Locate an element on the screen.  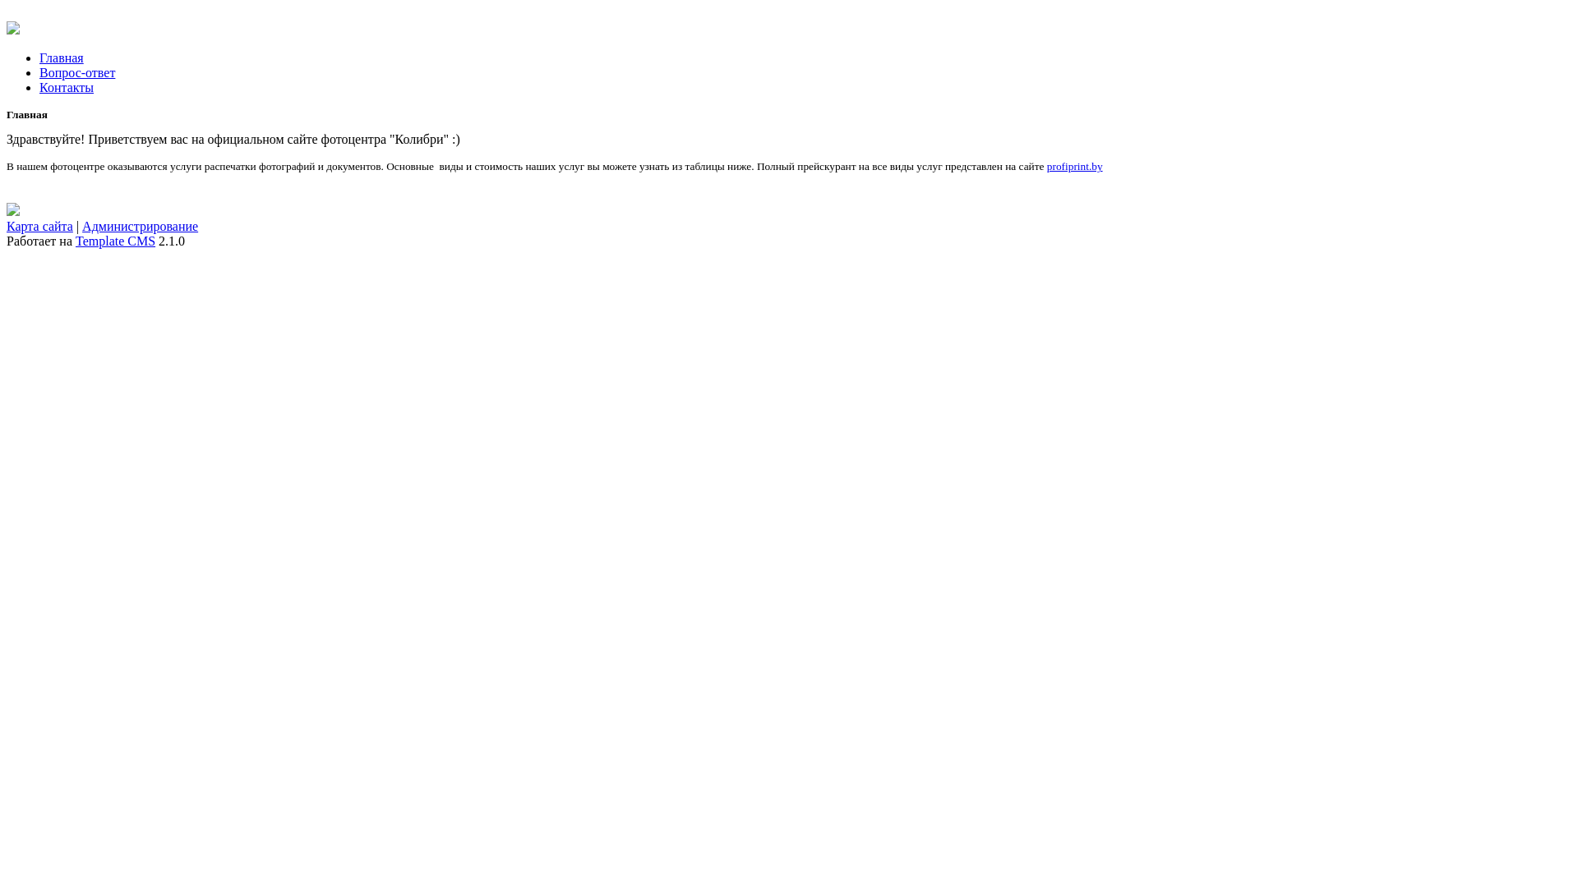
Template CMS is located at coordinates (115, 241).